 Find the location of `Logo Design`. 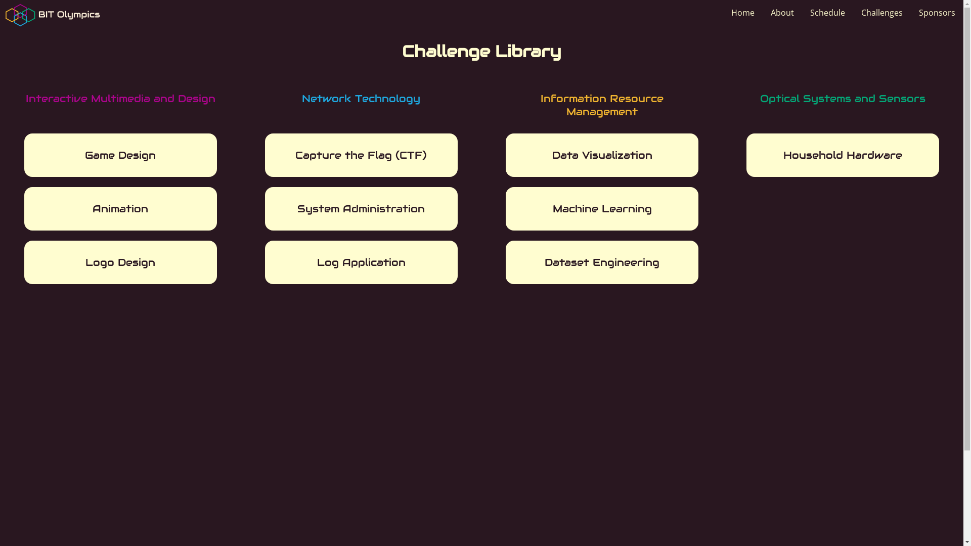

Logo Design is located at coordinates (120, 262).